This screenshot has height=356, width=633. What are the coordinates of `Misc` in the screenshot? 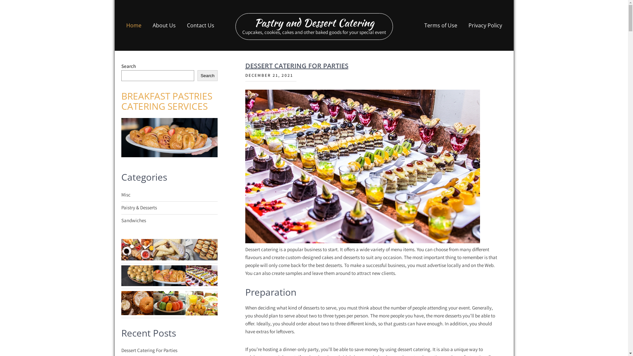 It's located at (126, 195).